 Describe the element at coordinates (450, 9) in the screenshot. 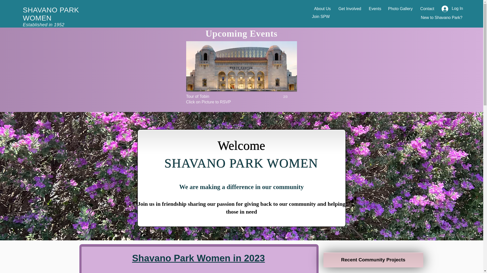

I see `Log In` at that location.